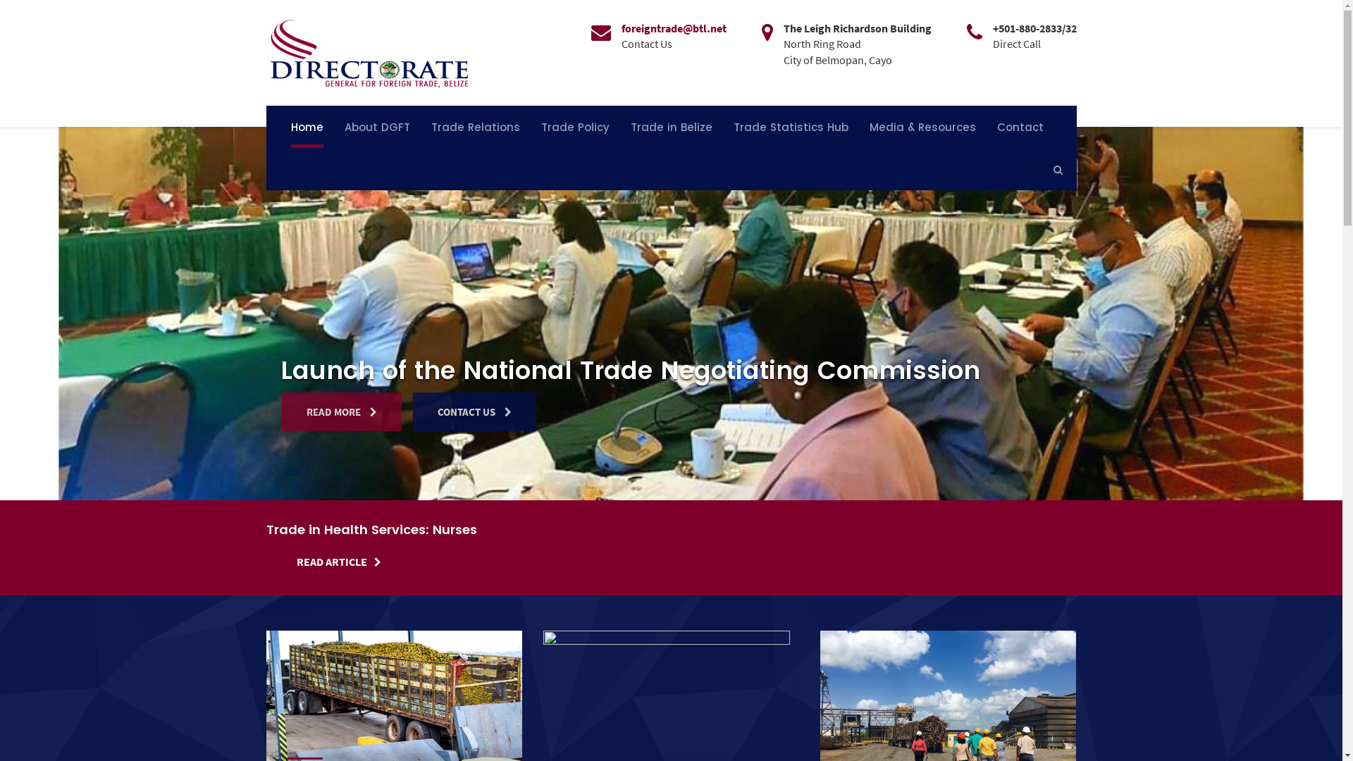 This screenshot has width=1353, height=761. What do you see at coordinates (575, 127) in the screenshot?
I see `Trade Policy` at bounding box center [575, 127].